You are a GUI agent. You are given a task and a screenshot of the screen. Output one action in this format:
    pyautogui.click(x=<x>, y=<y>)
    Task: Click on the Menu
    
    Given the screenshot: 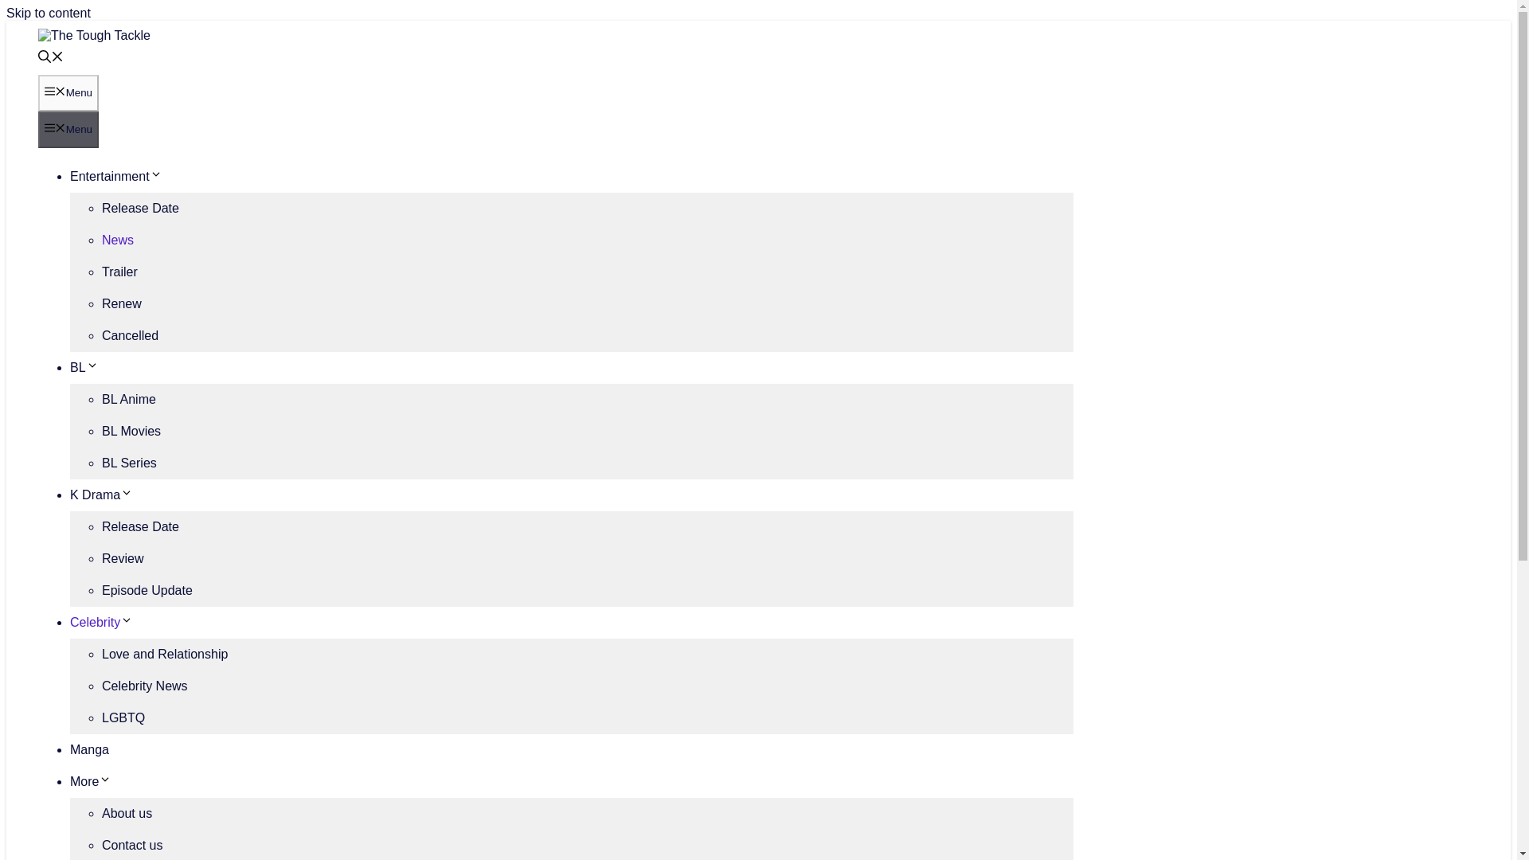 What is the action you would take?
    pyautogui.click(x=68, y=129)
    